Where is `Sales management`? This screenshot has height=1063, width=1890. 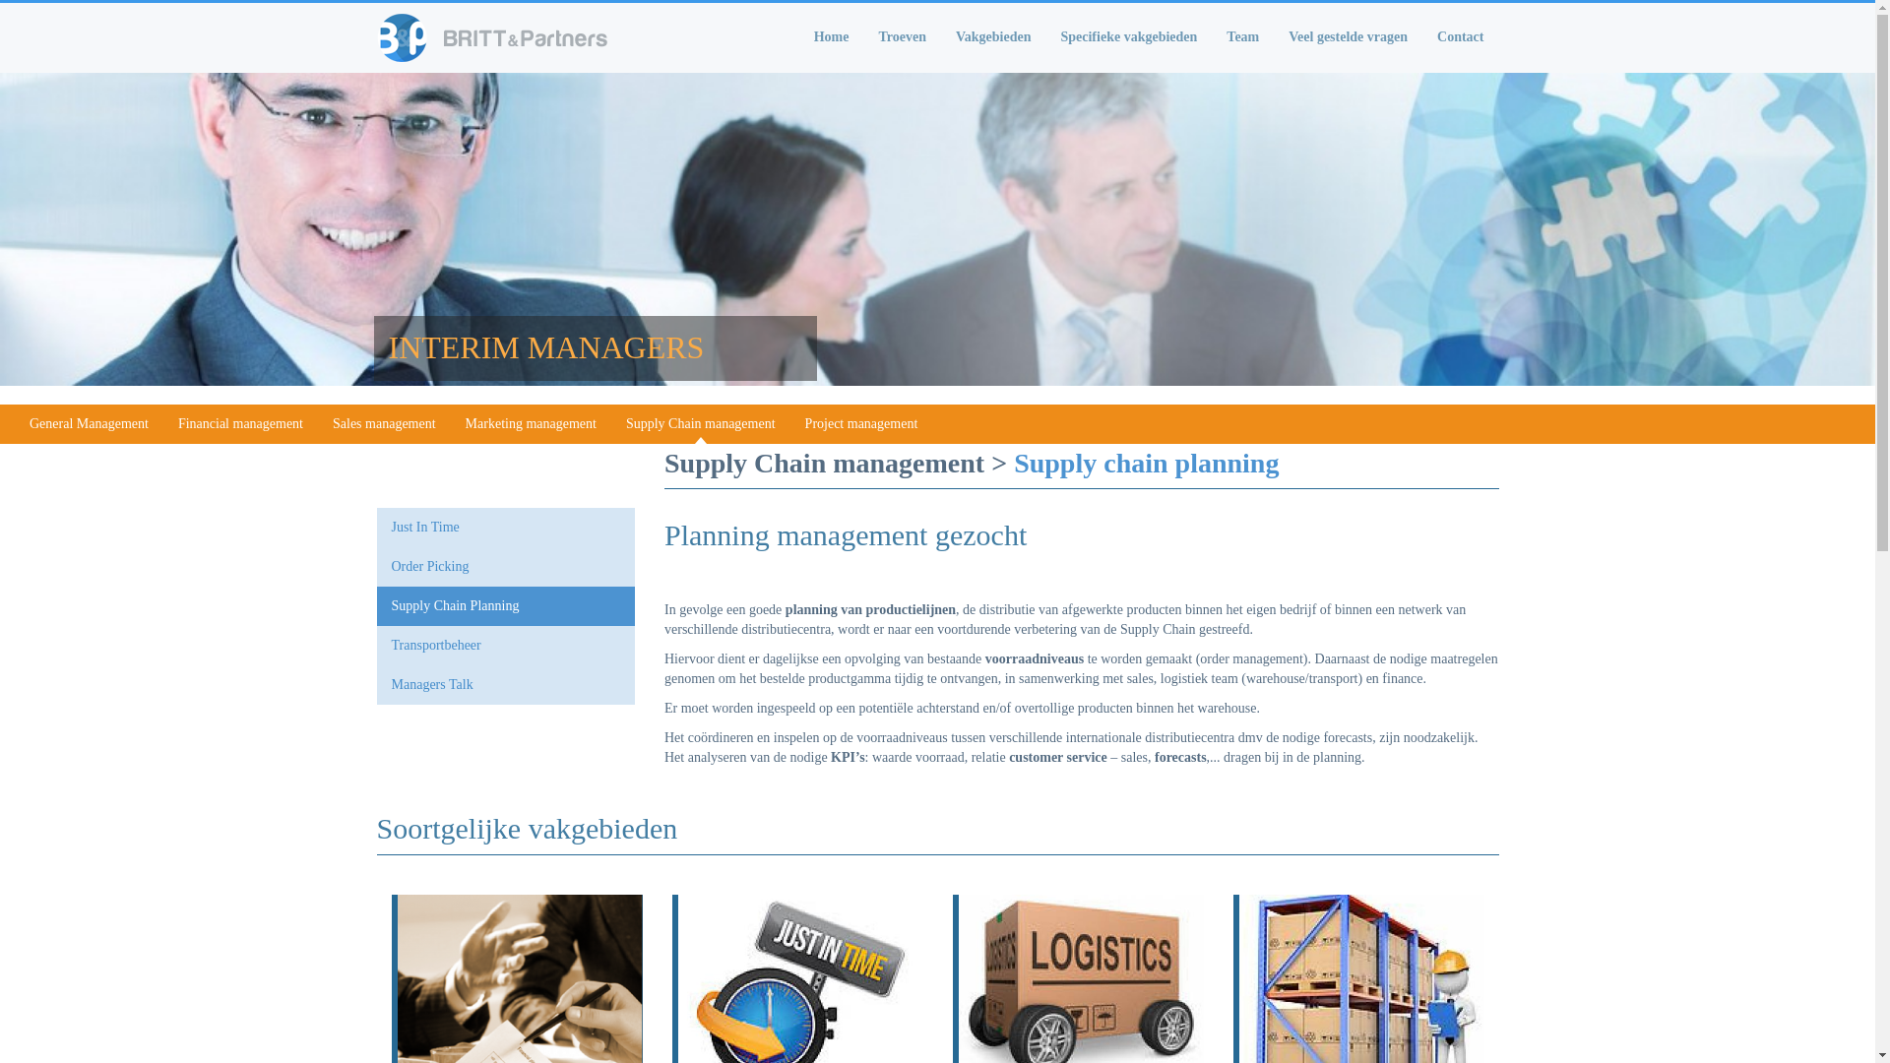
Sales management is located at coordinates (384, 423).